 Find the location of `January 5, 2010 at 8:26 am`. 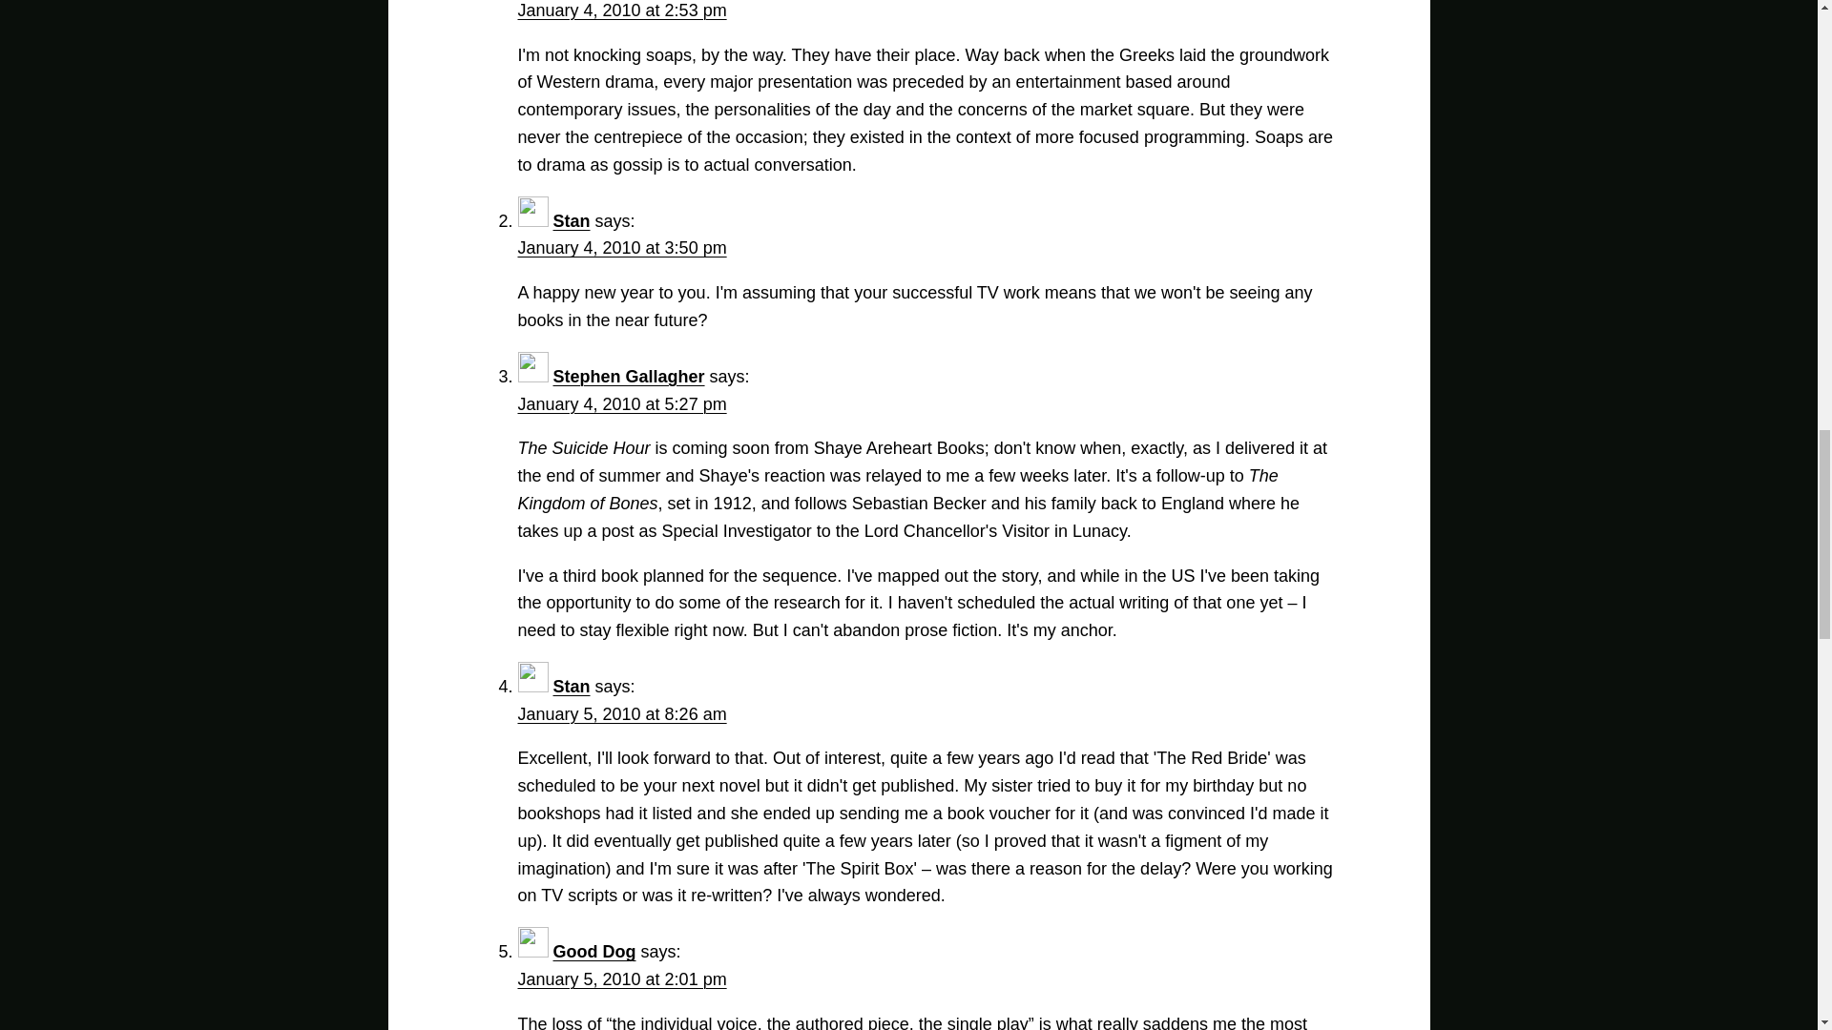

January 5, 2010 at 8:26 am is located at coordinates (620, 713).